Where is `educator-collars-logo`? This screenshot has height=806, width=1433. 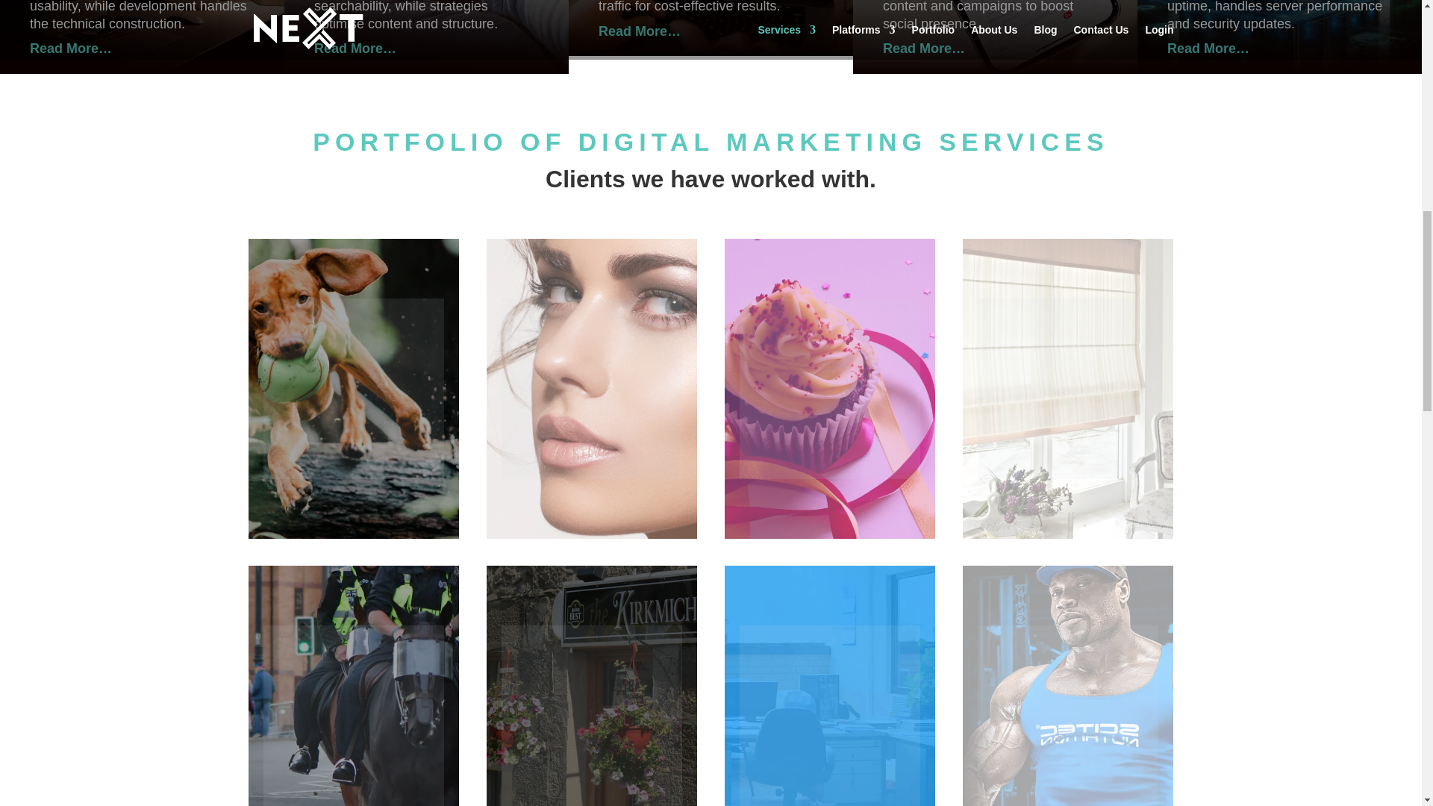 educator-collars-logo is located at coordinates (352, 388).